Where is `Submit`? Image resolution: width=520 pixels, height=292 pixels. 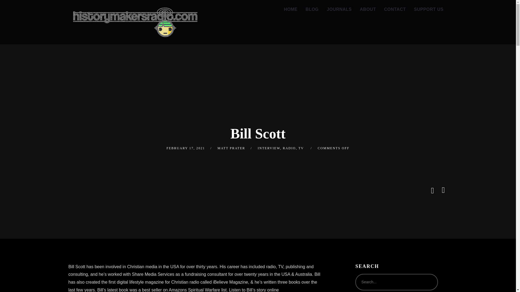 Submit is located at coordinates (12, 8).